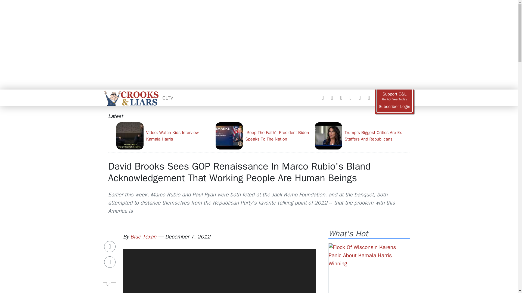 The height and width of the screenshot is (293, 522). What do you see at coordinates (369, 98) in the screenshot?
I see `Search` at bounding box center [369, 98].